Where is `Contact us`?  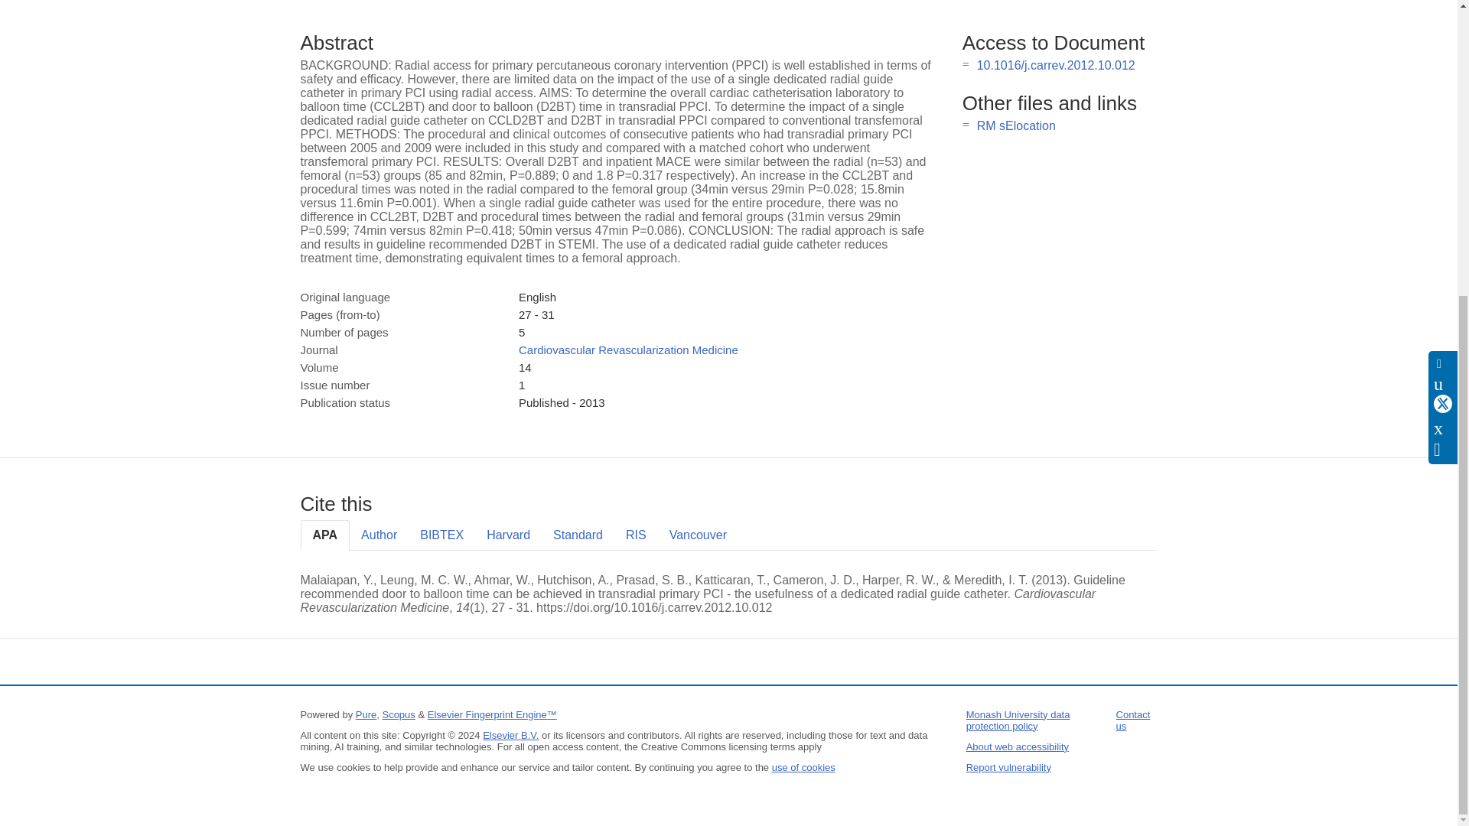
Contact us is located at coordinates (1133, 720).